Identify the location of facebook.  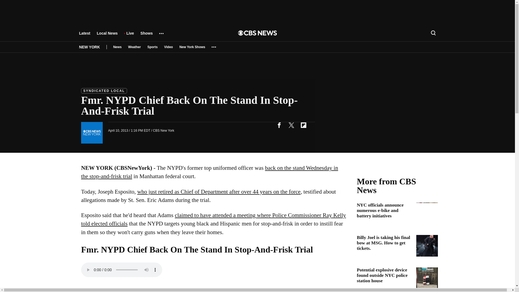
(279, 125).